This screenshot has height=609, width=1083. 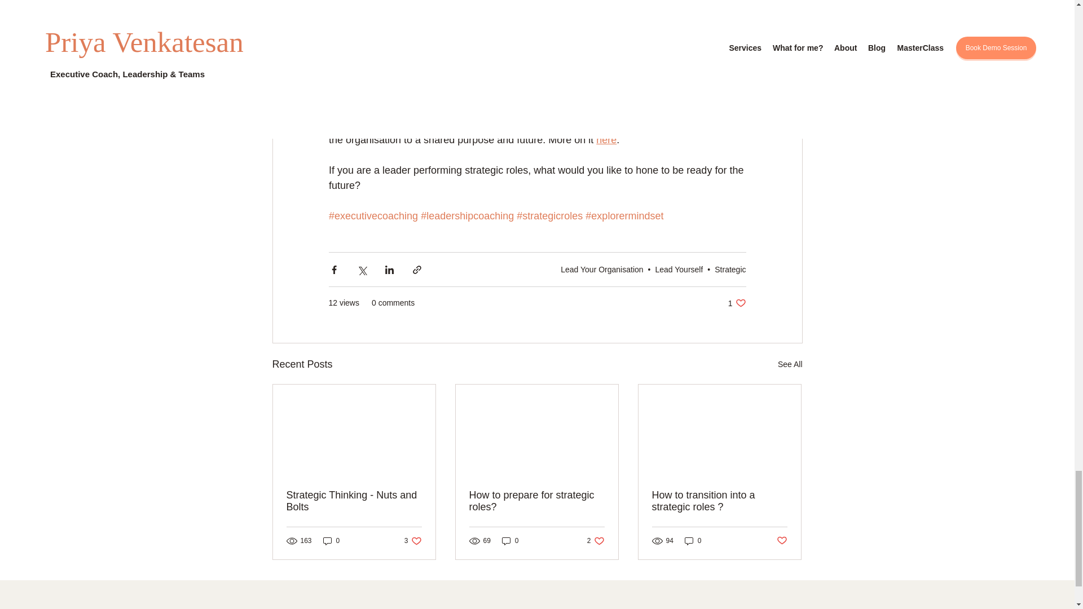 I want to click on How to prepare for strategic roles?, so click(x=413, y=541).